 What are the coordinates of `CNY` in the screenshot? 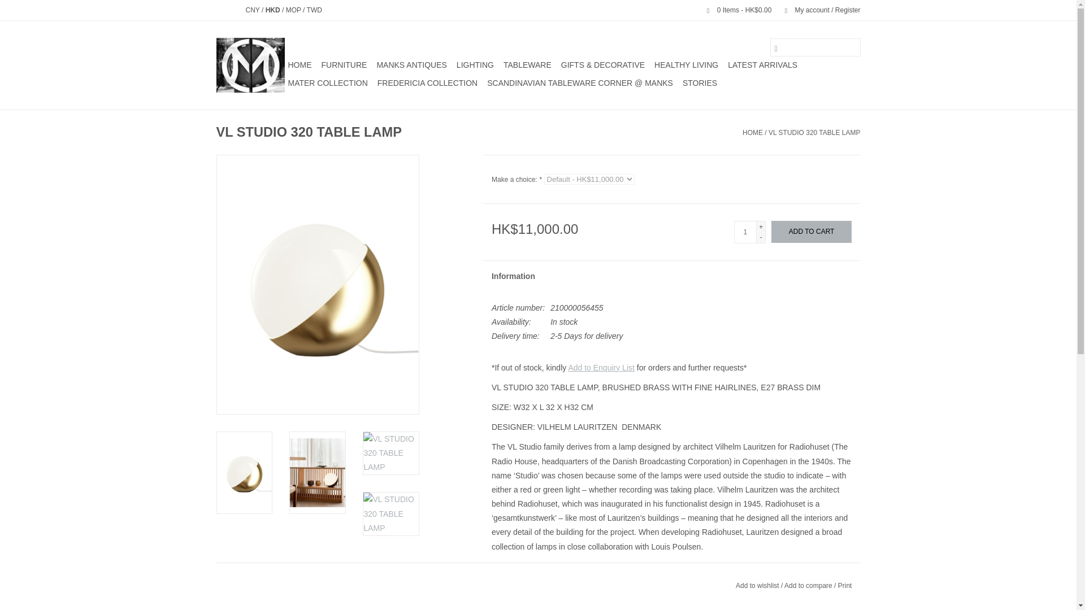 It's located at (253, 10).